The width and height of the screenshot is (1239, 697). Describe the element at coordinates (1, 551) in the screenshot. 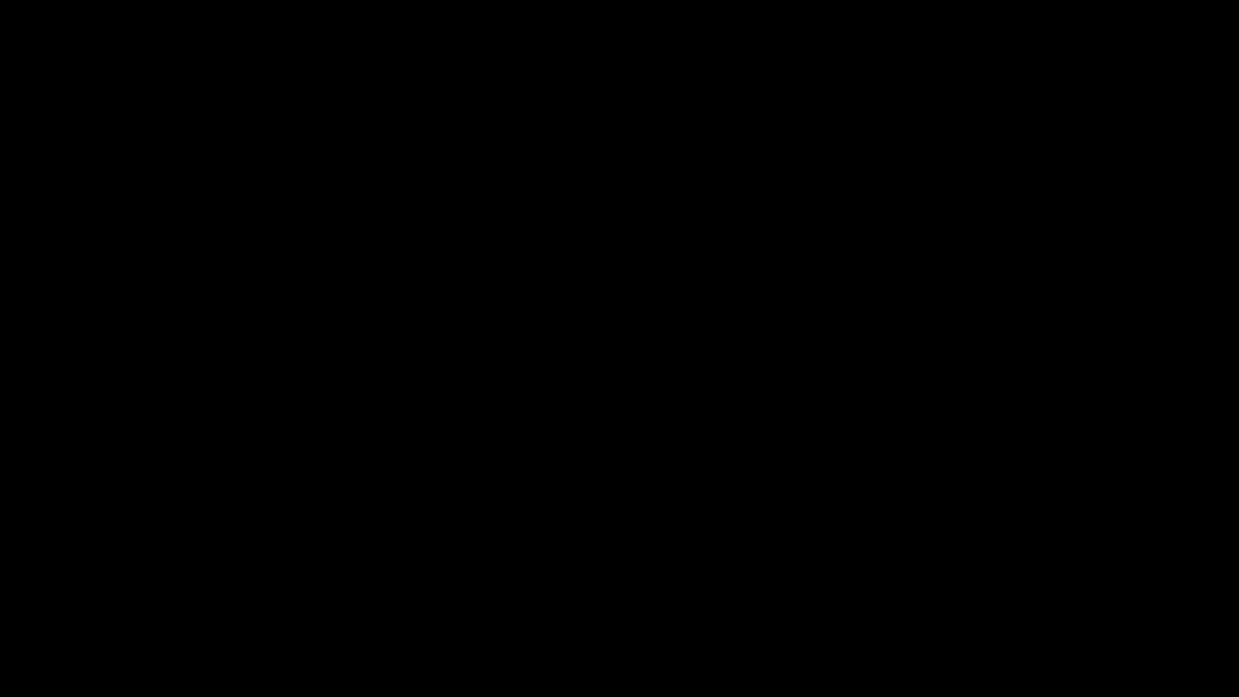

I see ` ` at that location.